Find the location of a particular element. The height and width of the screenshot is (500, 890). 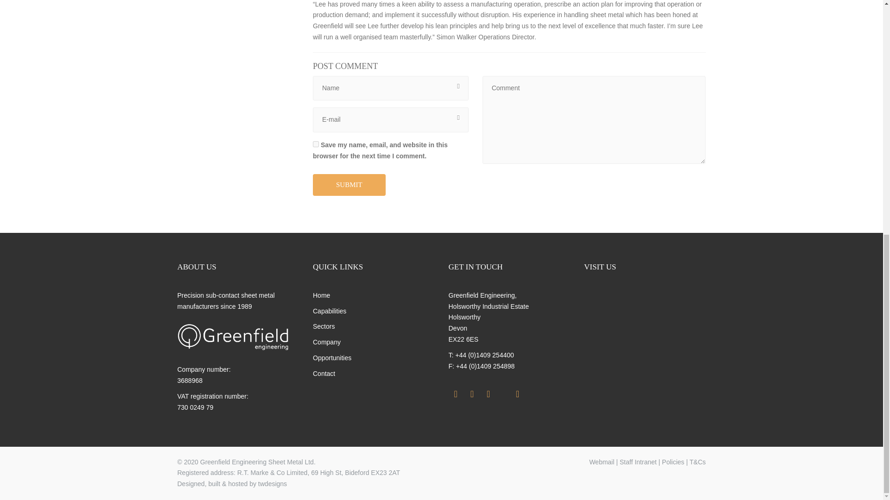

Capabilities is located at coordinates (329, 311).